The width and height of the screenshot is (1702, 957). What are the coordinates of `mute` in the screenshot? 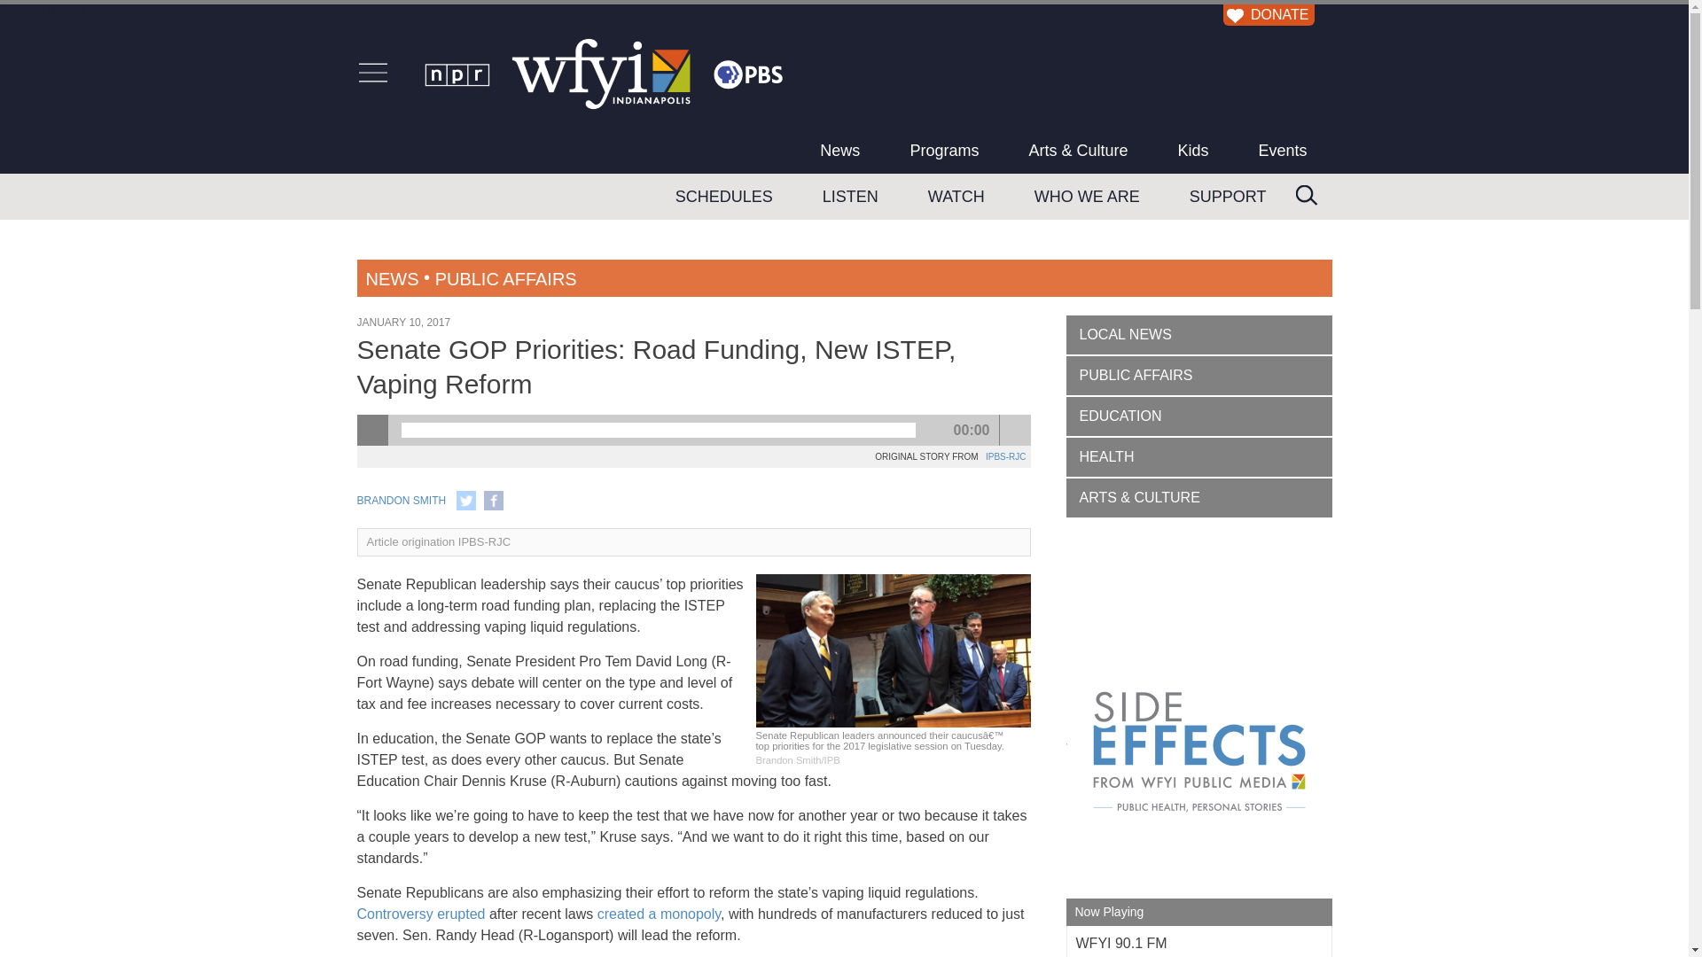 It's located at (1016, 430).